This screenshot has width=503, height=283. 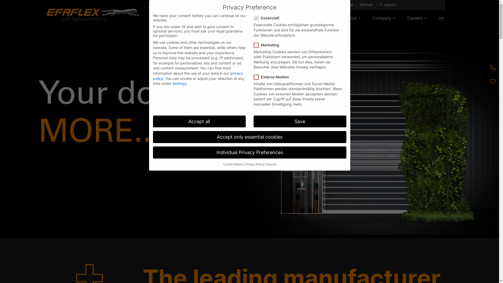 What do you see at coordinates (342, 5) in the screenshot?
I see `International` at bounding box center [342, 5].